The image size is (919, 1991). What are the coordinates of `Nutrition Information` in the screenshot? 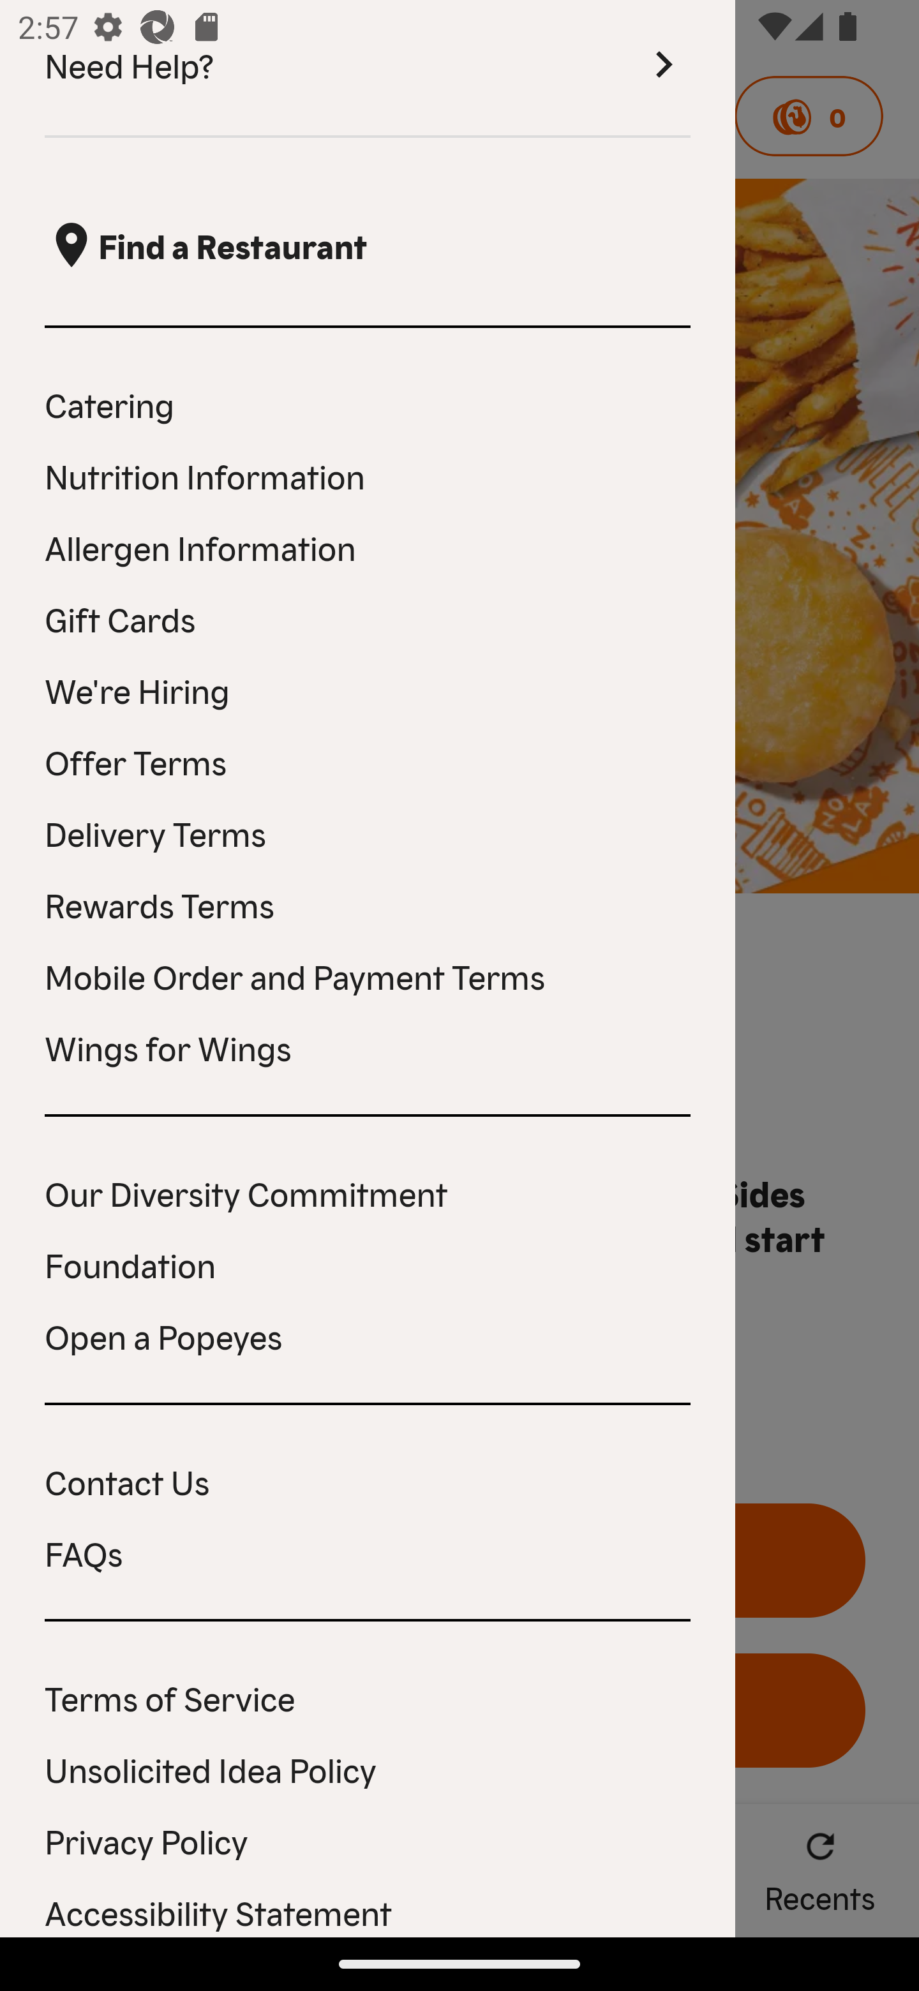 It's located at (368, 476).